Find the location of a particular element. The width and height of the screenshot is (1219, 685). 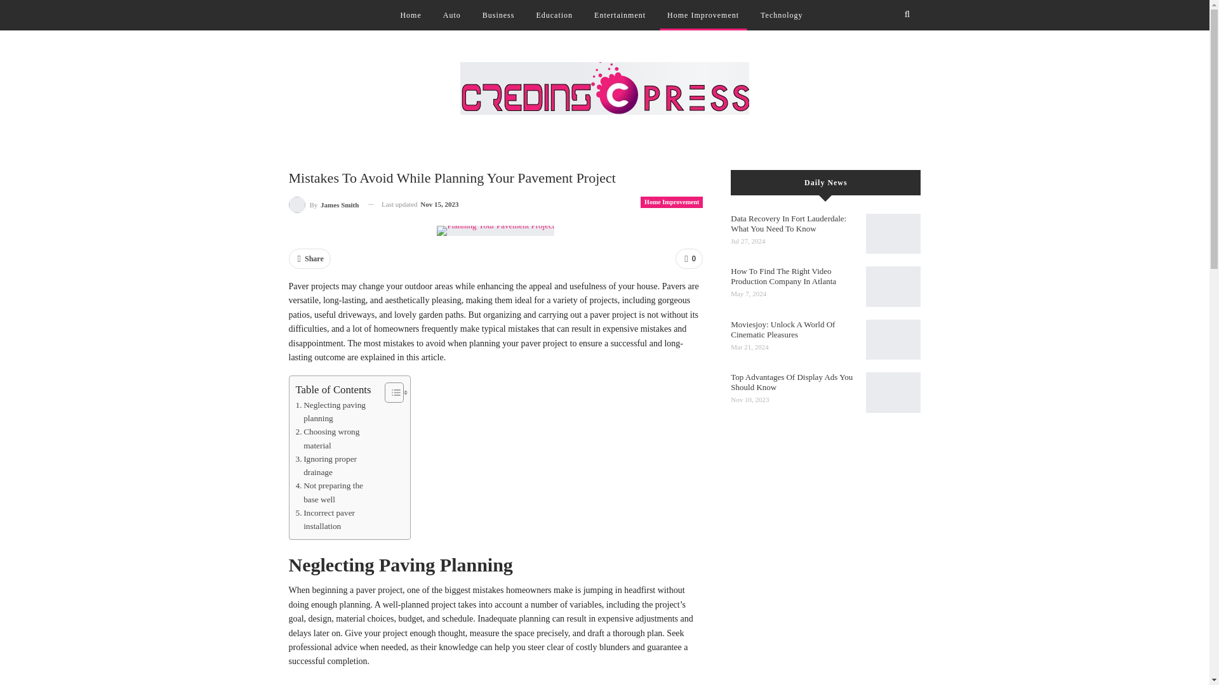

Education is located at coordinates (554, 15).